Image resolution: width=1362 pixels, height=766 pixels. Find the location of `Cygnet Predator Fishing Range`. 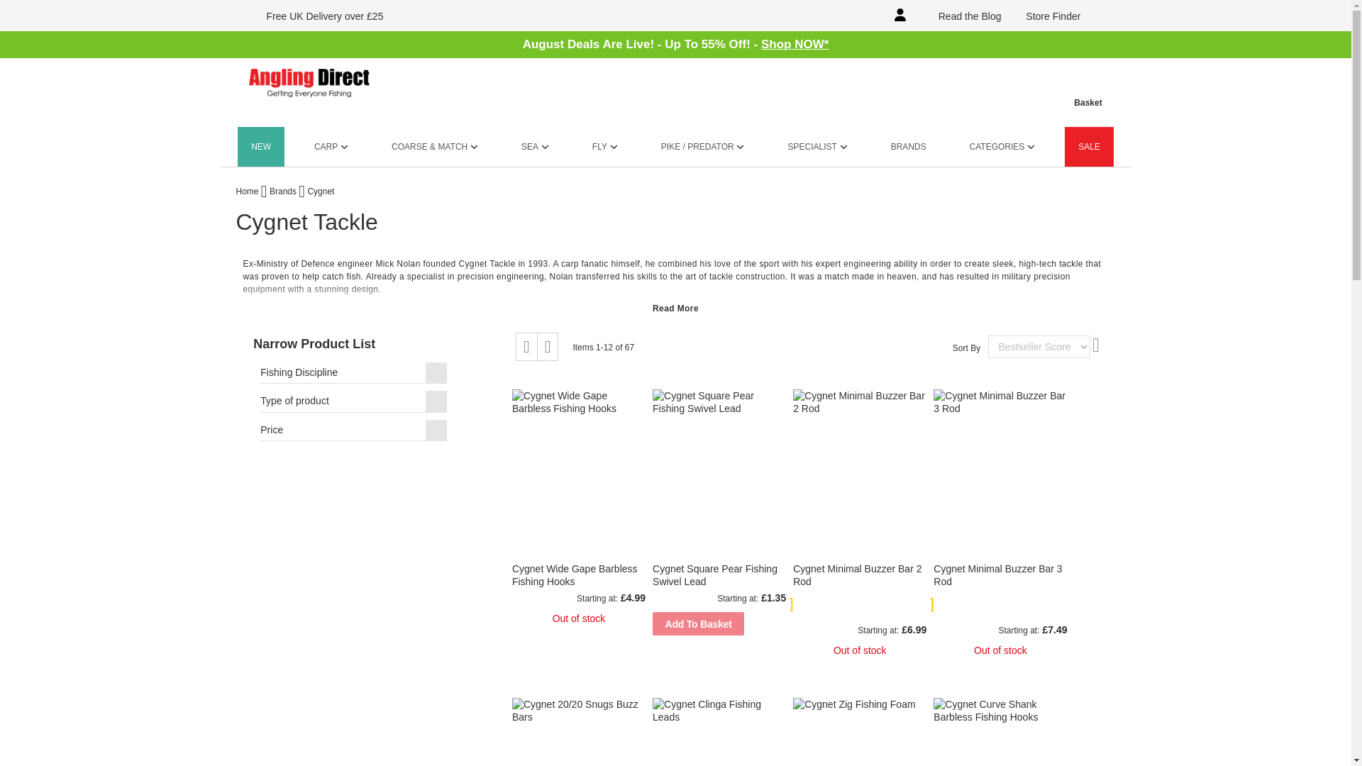

Cygnet Predator Fishing Range is located at coordinates (669, 322).